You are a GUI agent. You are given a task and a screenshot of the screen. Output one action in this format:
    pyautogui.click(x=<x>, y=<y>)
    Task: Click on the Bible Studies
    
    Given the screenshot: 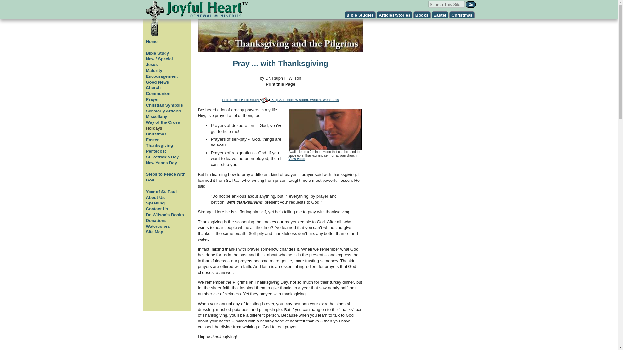 What is the action you would take?
    pyautogui.click(x=360, y=15)
    